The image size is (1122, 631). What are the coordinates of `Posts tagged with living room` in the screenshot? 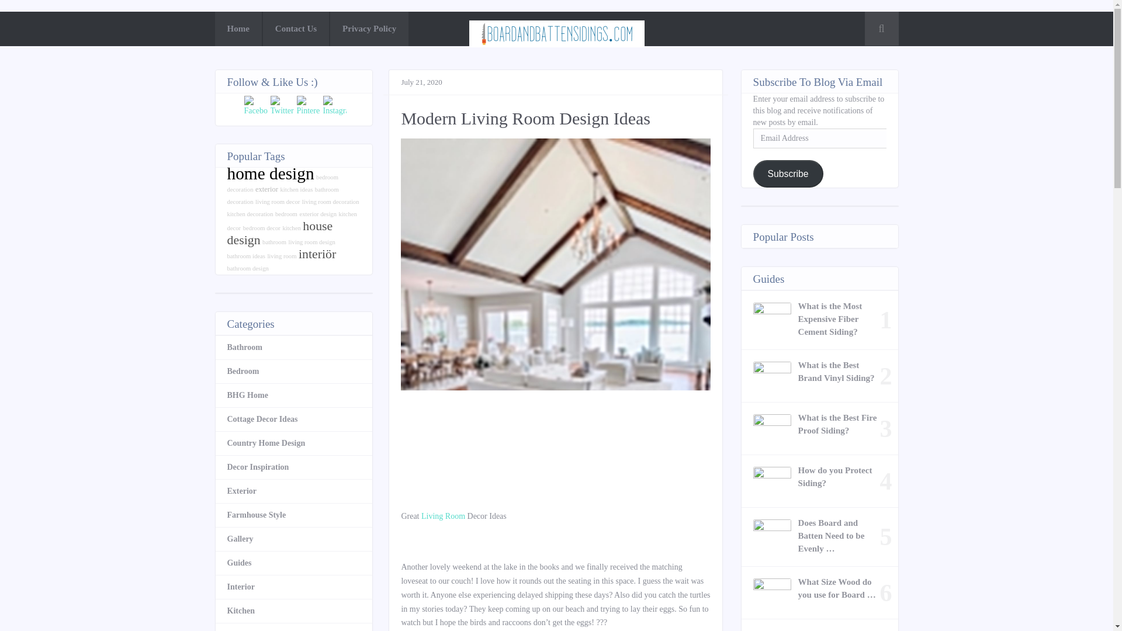 It's located at (443, 516).